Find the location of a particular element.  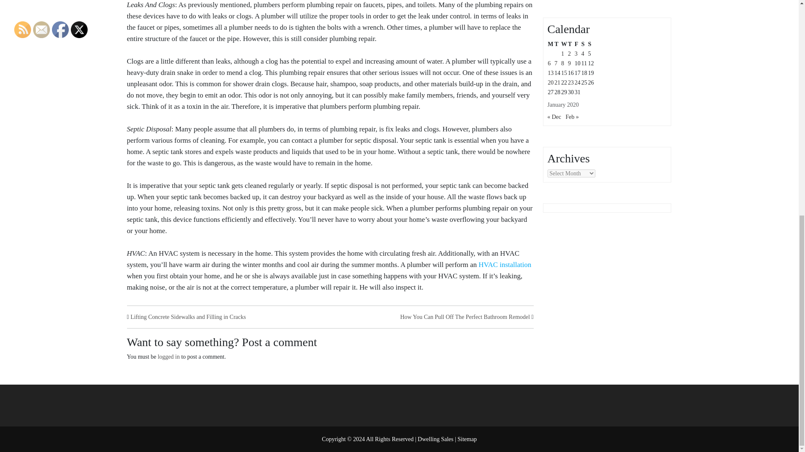

Follow by Email is located at coordinates (41, 29).